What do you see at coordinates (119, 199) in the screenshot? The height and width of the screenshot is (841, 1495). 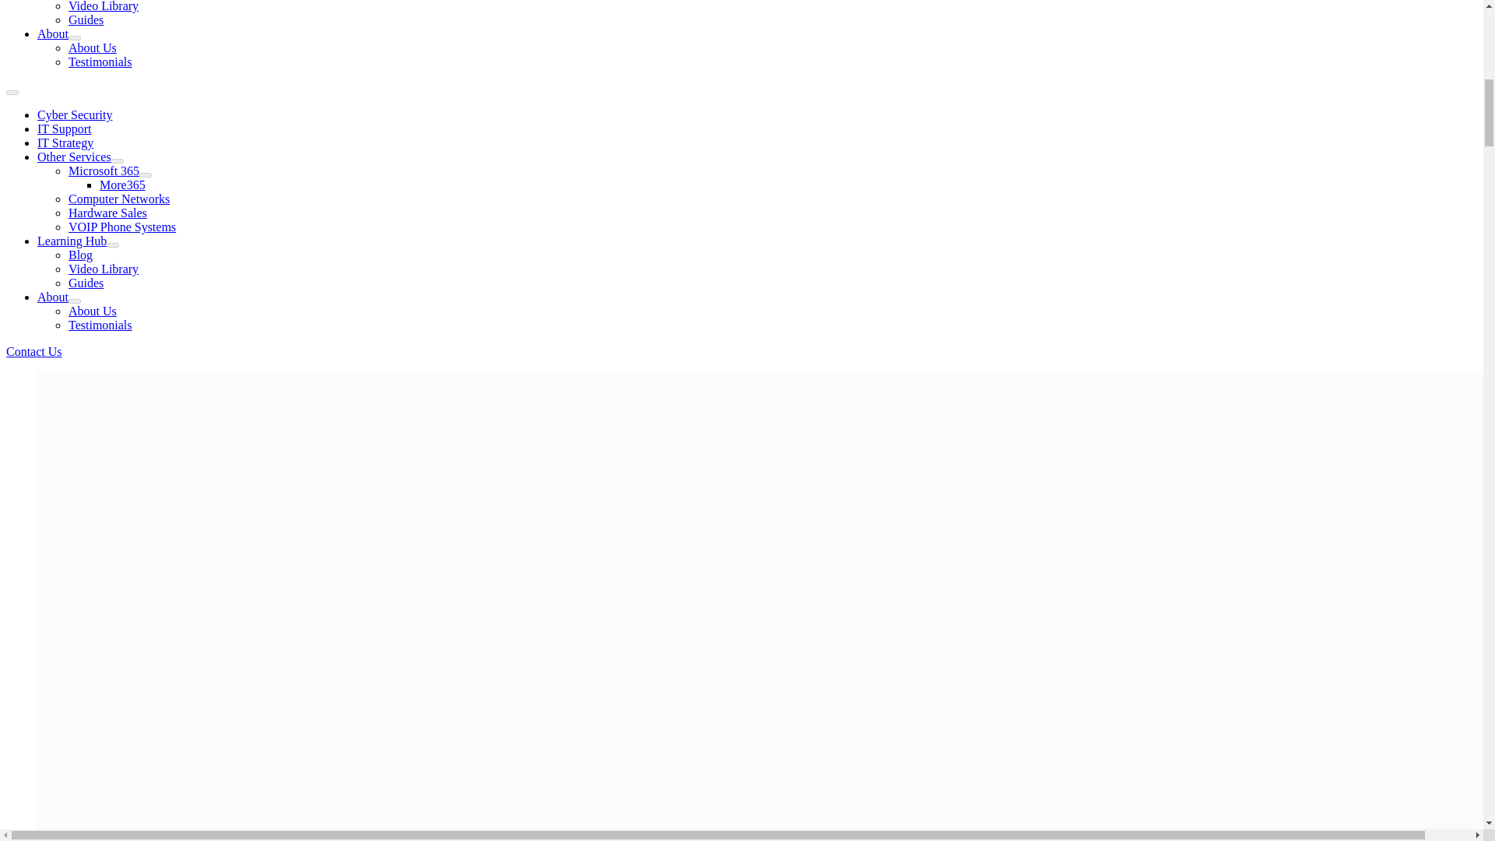 I see `Computer Networks` at bounding box center [119, 199].